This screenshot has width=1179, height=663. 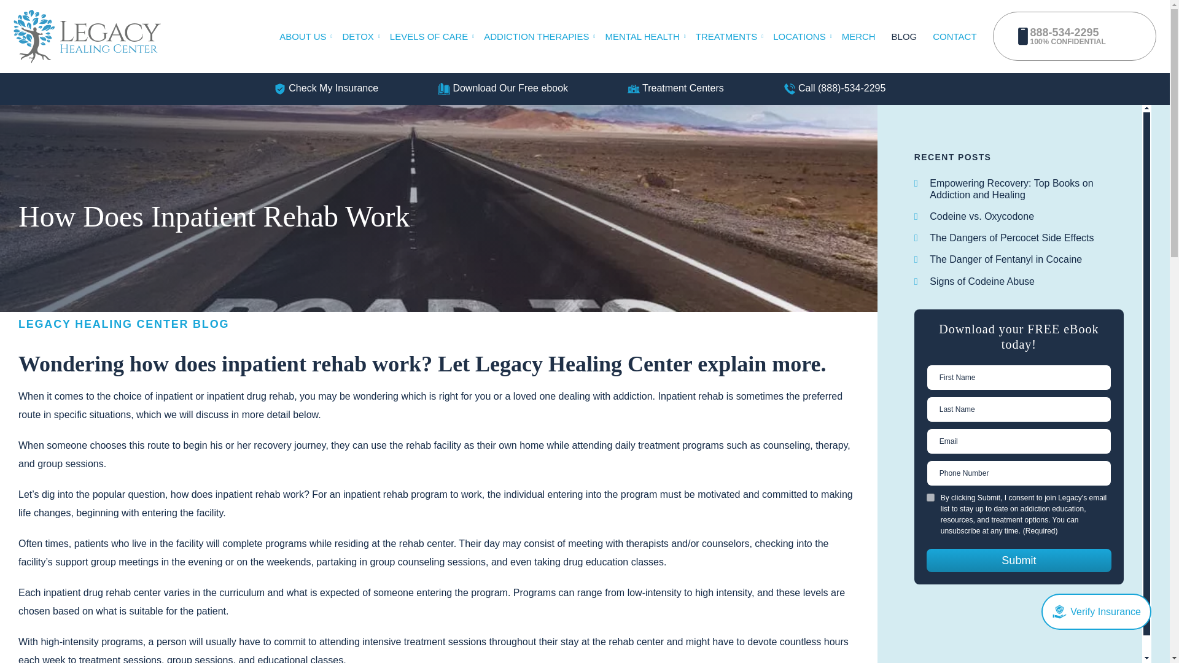 I want to click on LEVELS OF CARE, so click(x=437, y=36).